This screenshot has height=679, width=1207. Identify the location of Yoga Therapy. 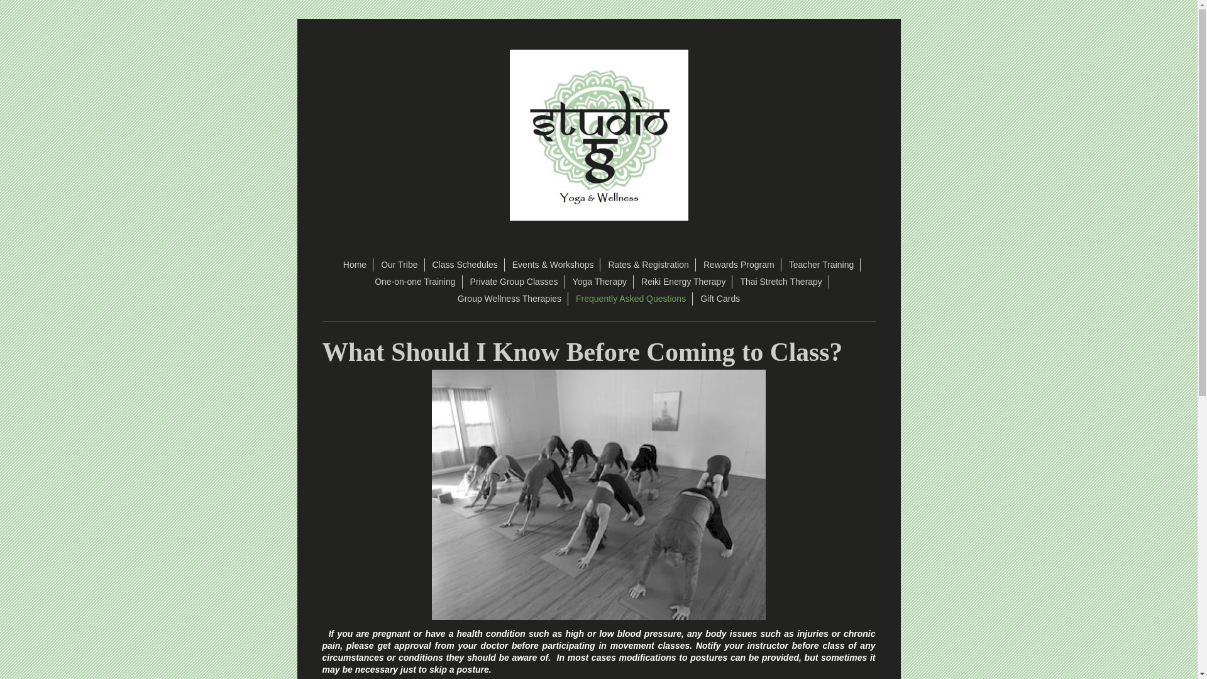
(600, 282).